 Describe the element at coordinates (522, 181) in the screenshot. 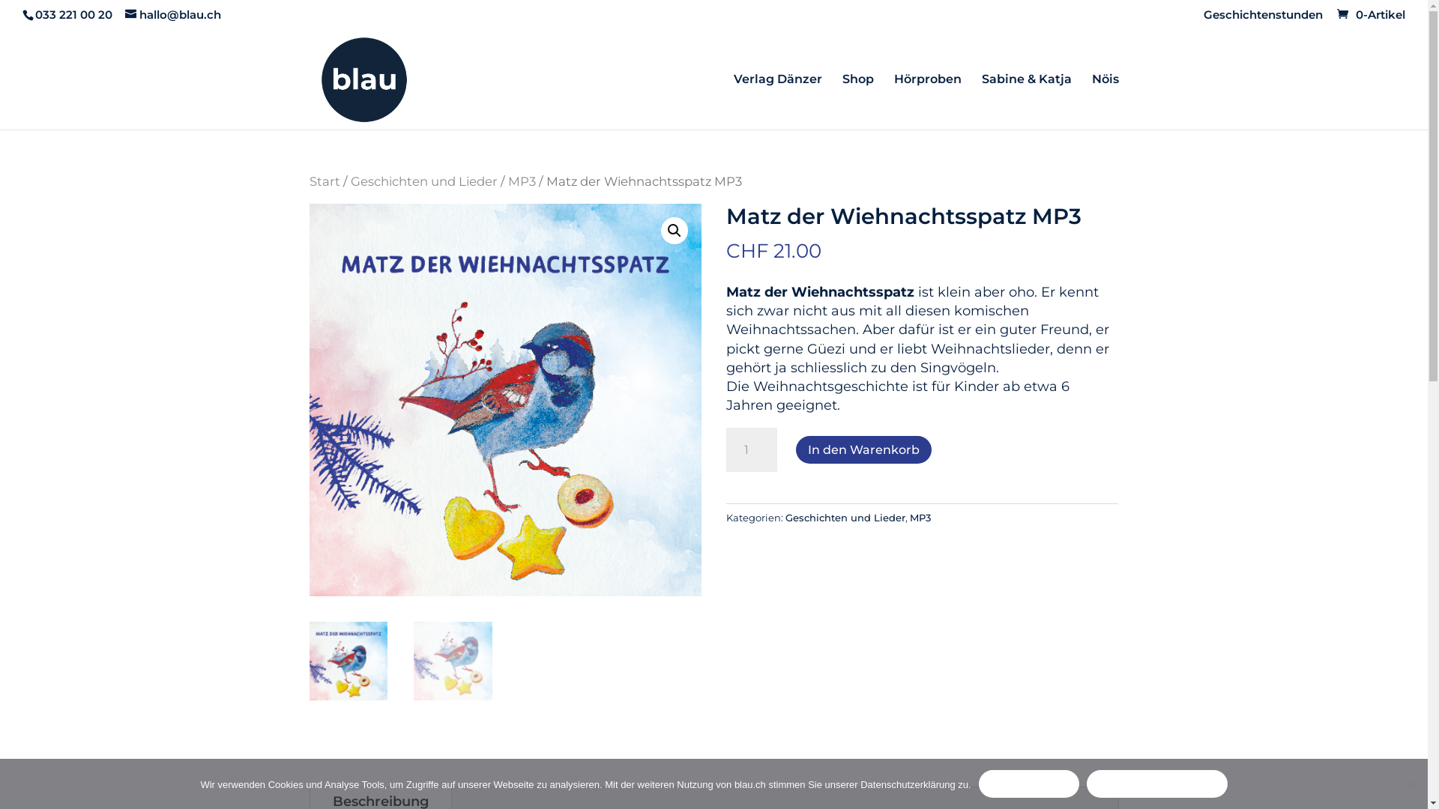

I see `MP3` at that location.